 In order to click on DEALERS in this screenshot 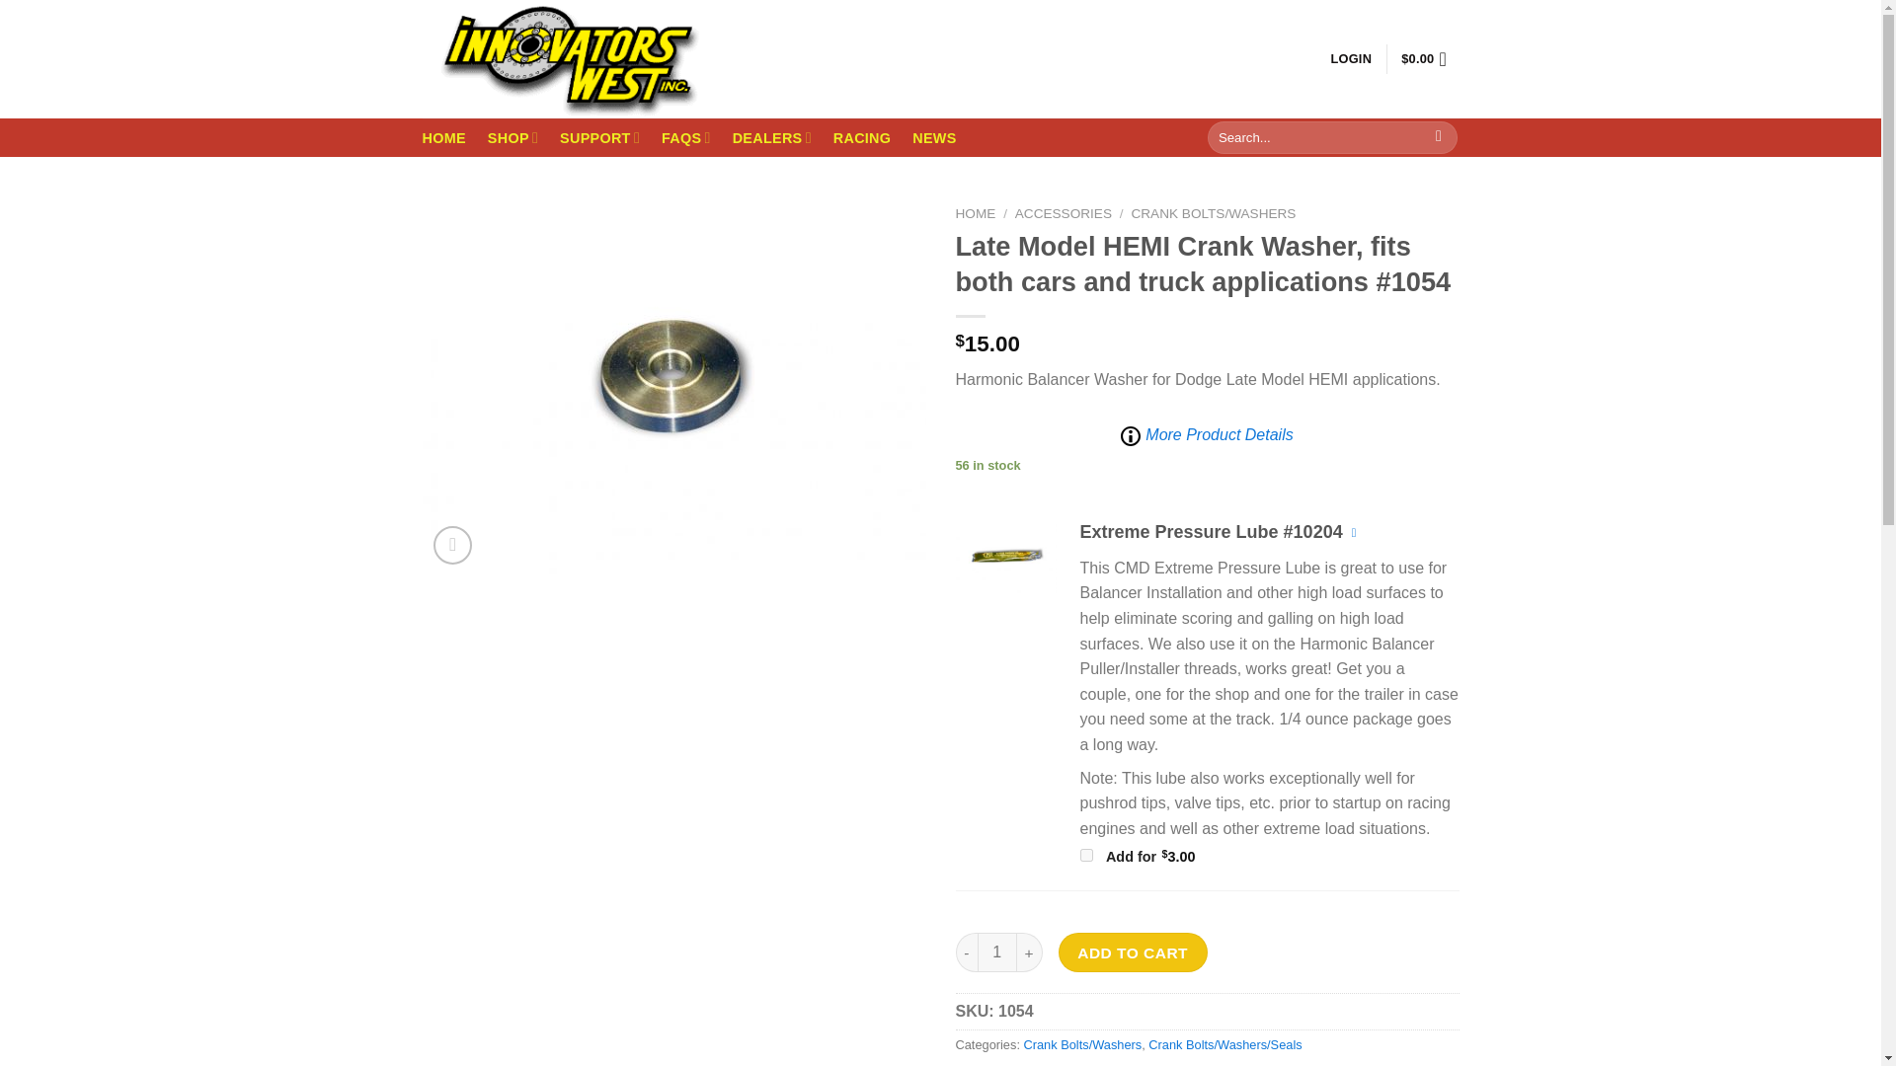, I will do `click(771, 136)`.